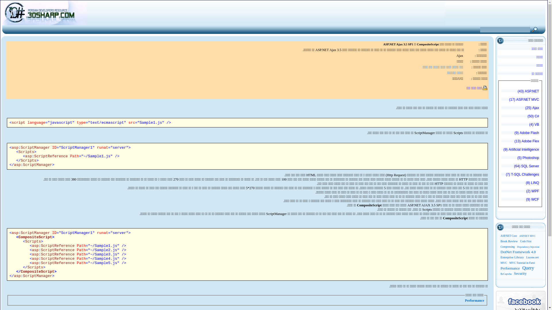 Image resolution: width=552 pixels, height=310 pixels. Describe the element at coordinates (509, 241) in the screenshot. I see `Book Review` at that location.